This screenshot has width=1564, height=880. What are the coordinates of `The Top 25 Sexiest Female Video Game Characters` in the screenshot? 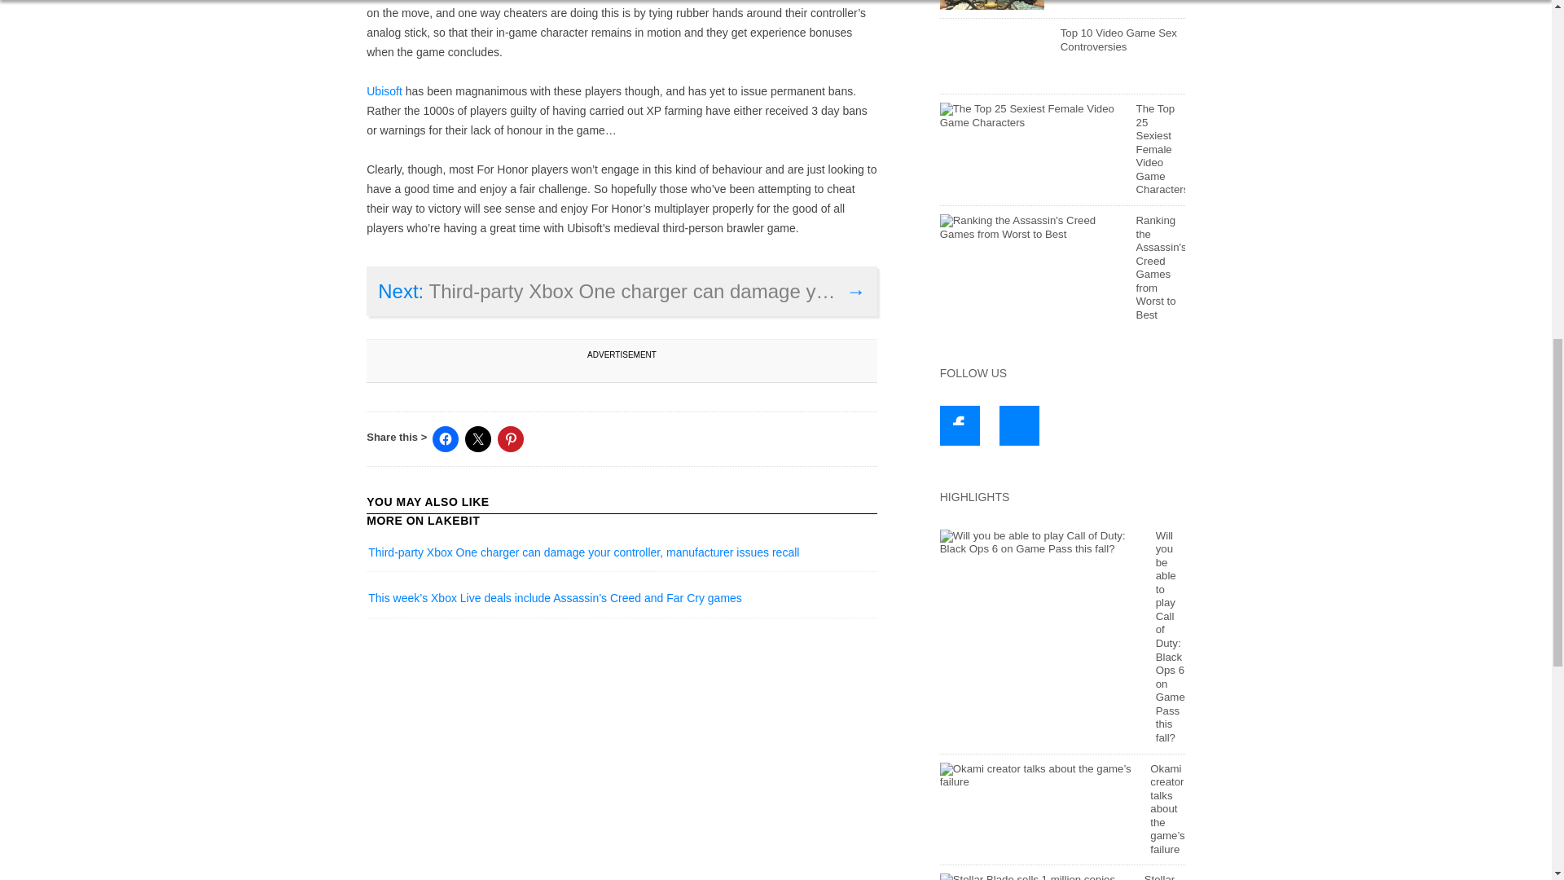 It's located at (1030, 116).